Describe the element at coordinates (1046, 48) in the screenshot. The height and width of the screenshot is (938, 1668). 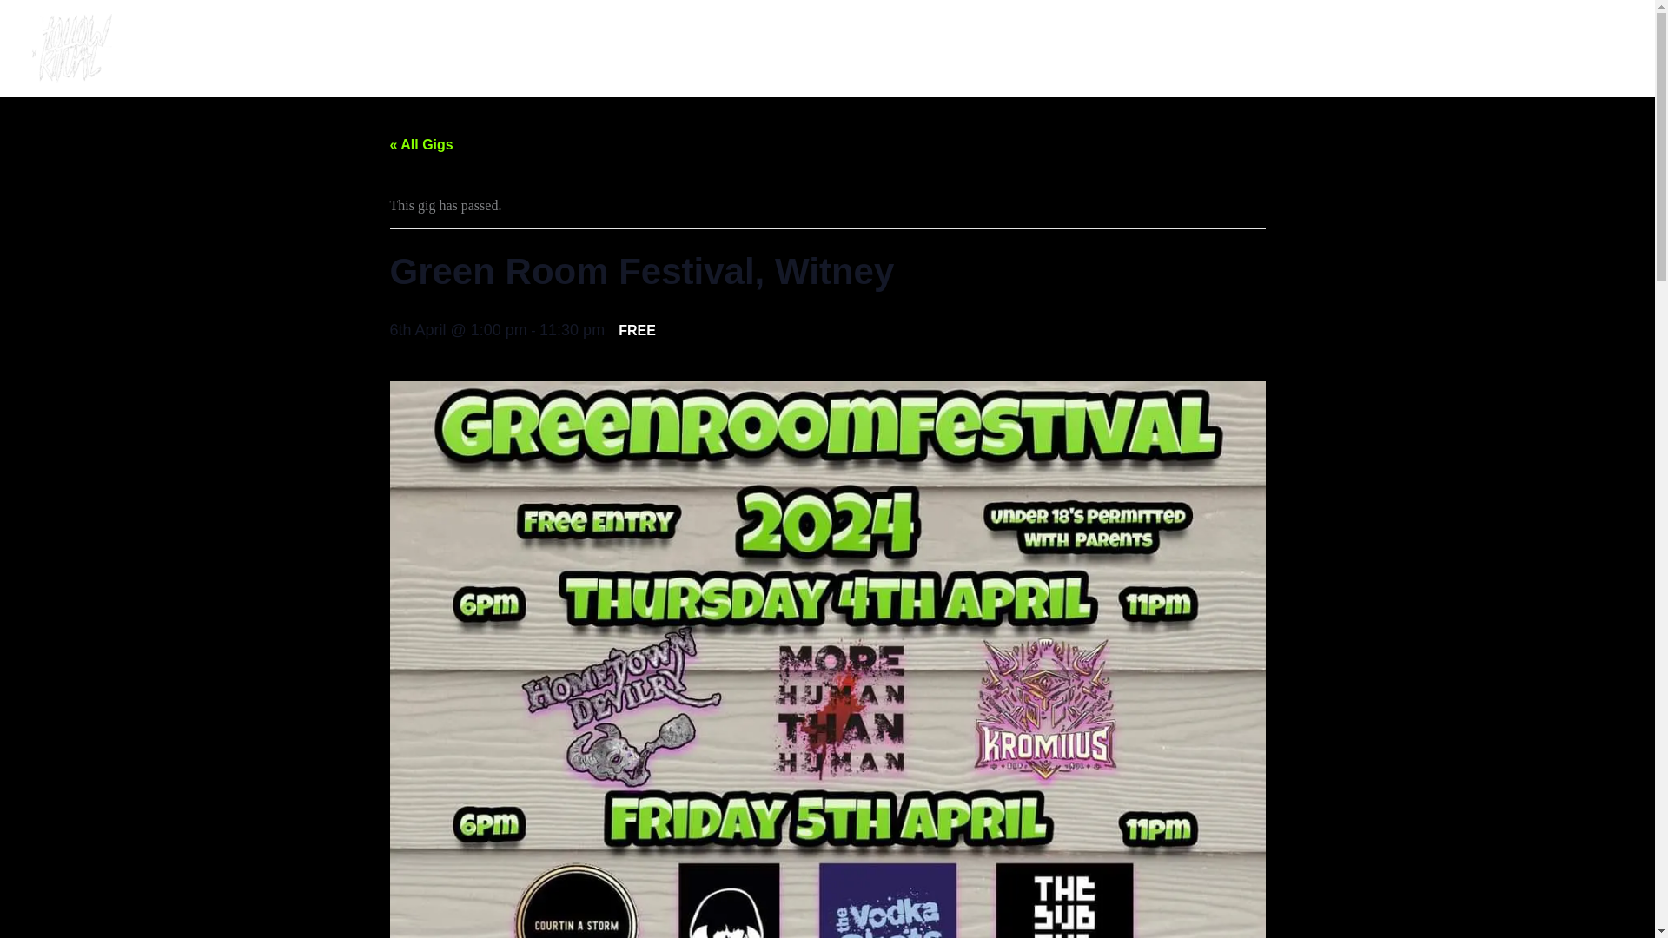
I see `Book` at that location.